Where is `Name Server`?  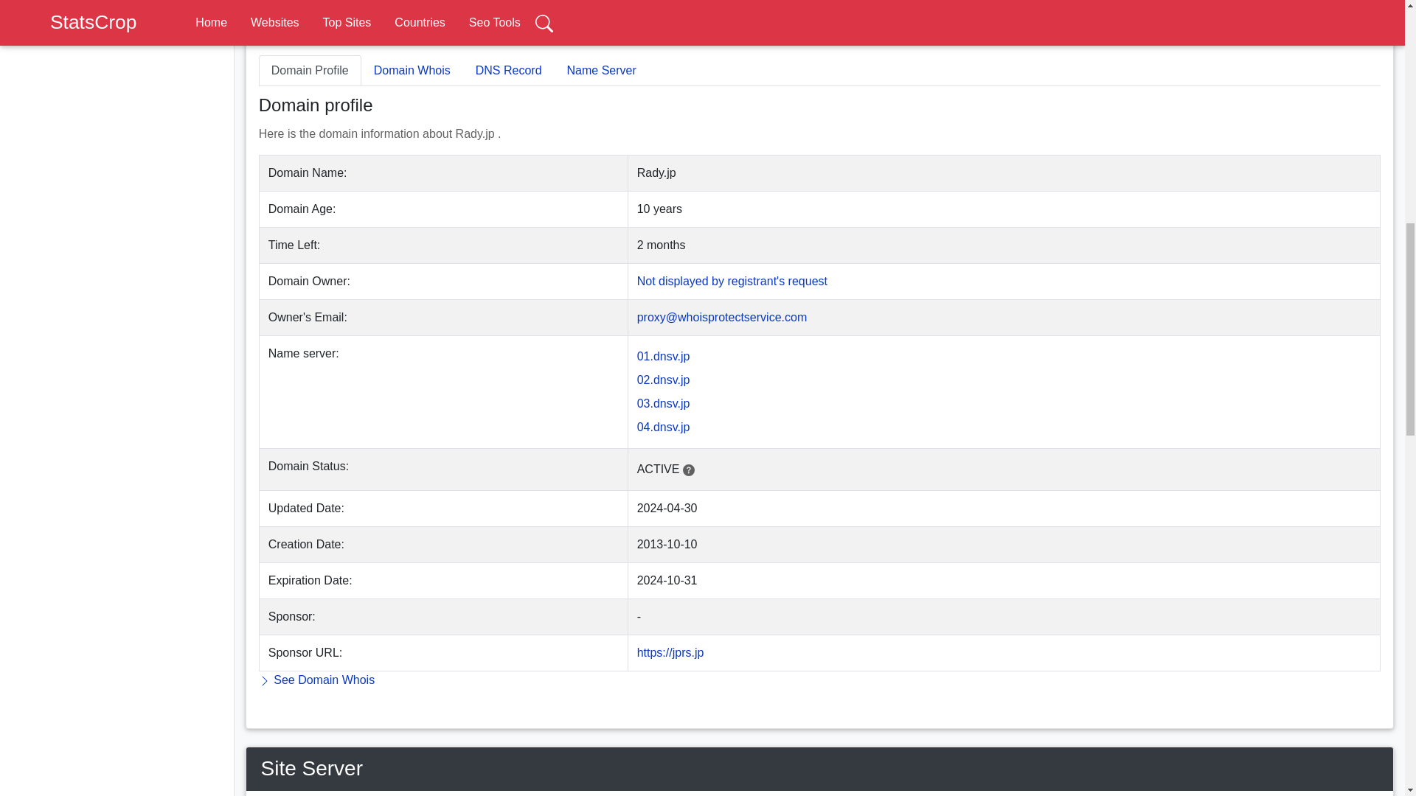
Name Server is located at coordinates (602, 70).